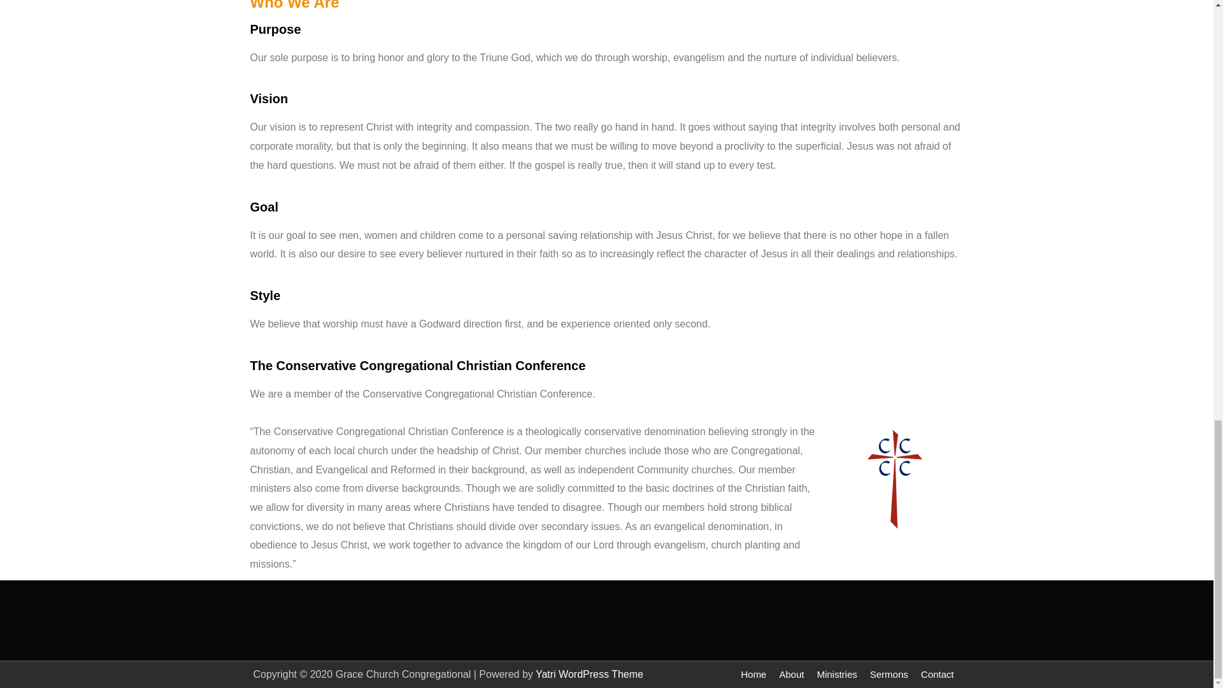 This screenshot has width=1223, height=688. I want to click on Yatri WordPress Theme, so click(589, 674).